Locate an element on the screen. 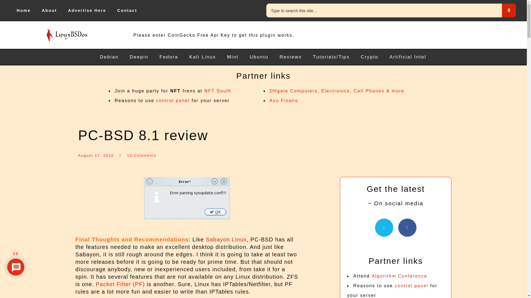 The height and width of the screenshot is (298, 531). LinuxBSDos logo is located at coordinates (67, 35).